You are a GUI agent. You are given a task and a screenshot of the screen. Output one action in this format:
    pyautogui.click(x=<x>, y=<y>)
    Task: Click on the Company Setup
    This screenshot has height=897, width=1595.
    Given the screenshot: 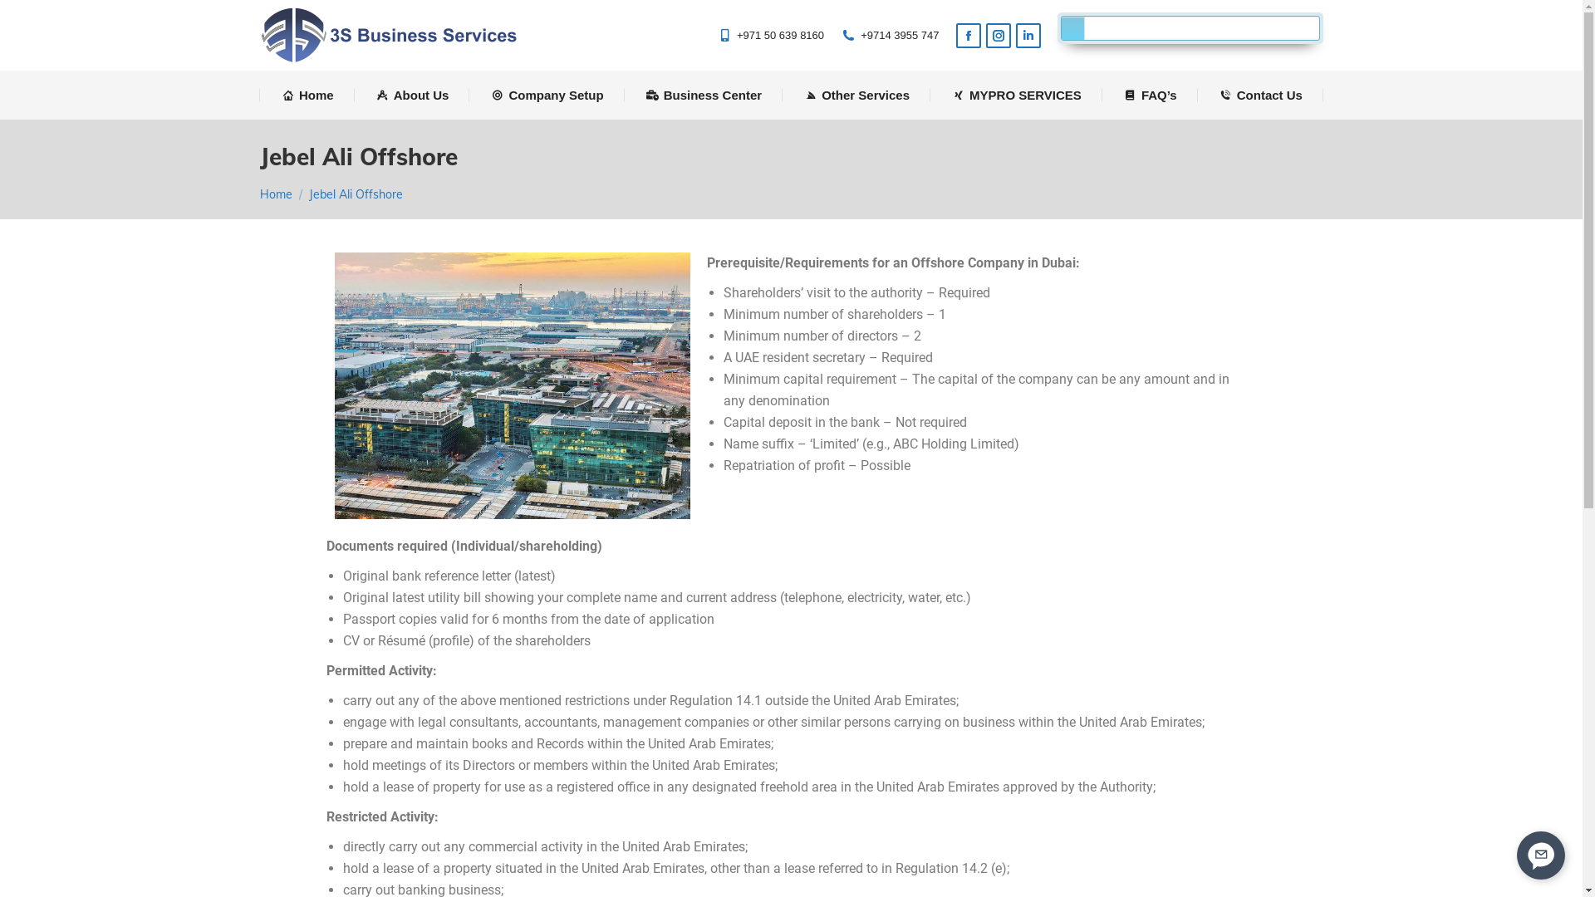 What is the action you would take?
    pyautogui.click(x=547, y=95)
    